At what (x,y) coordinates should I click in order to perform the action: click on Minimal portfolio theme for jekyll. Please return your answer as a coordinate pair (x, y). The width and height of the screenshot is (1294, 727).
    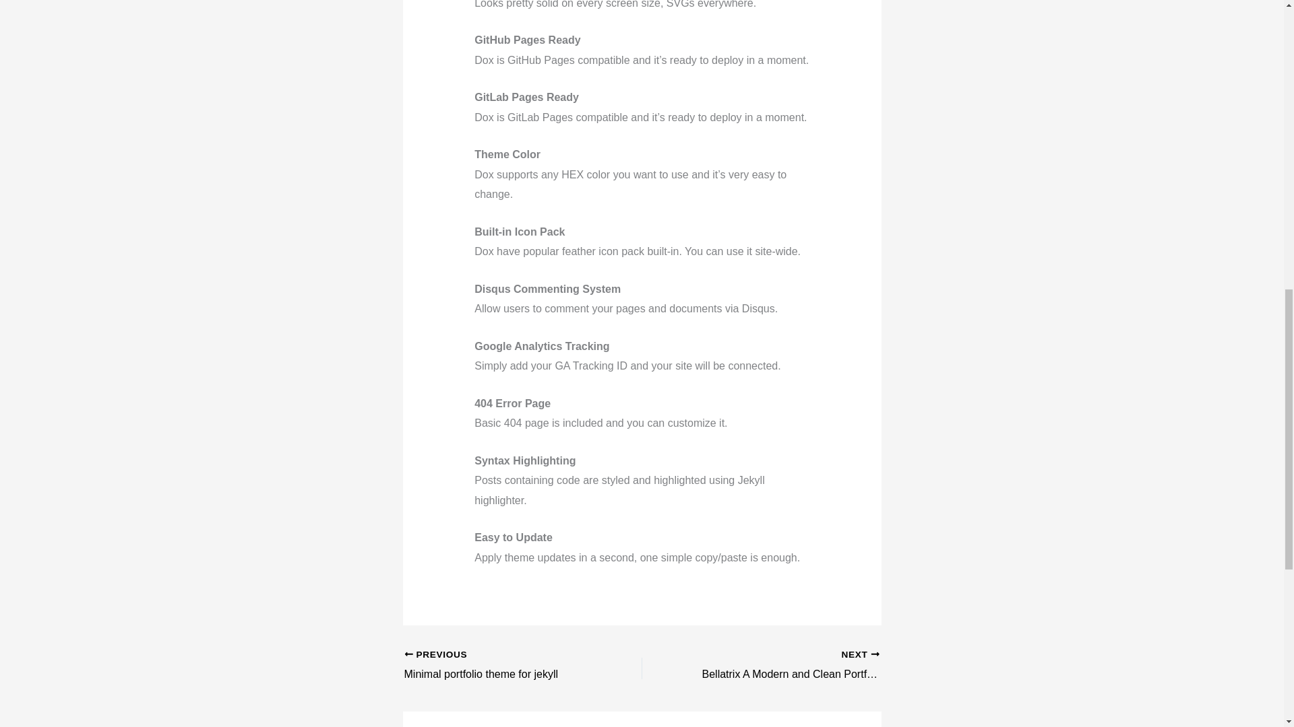
    Looking at the image, I should click on (784, 666).